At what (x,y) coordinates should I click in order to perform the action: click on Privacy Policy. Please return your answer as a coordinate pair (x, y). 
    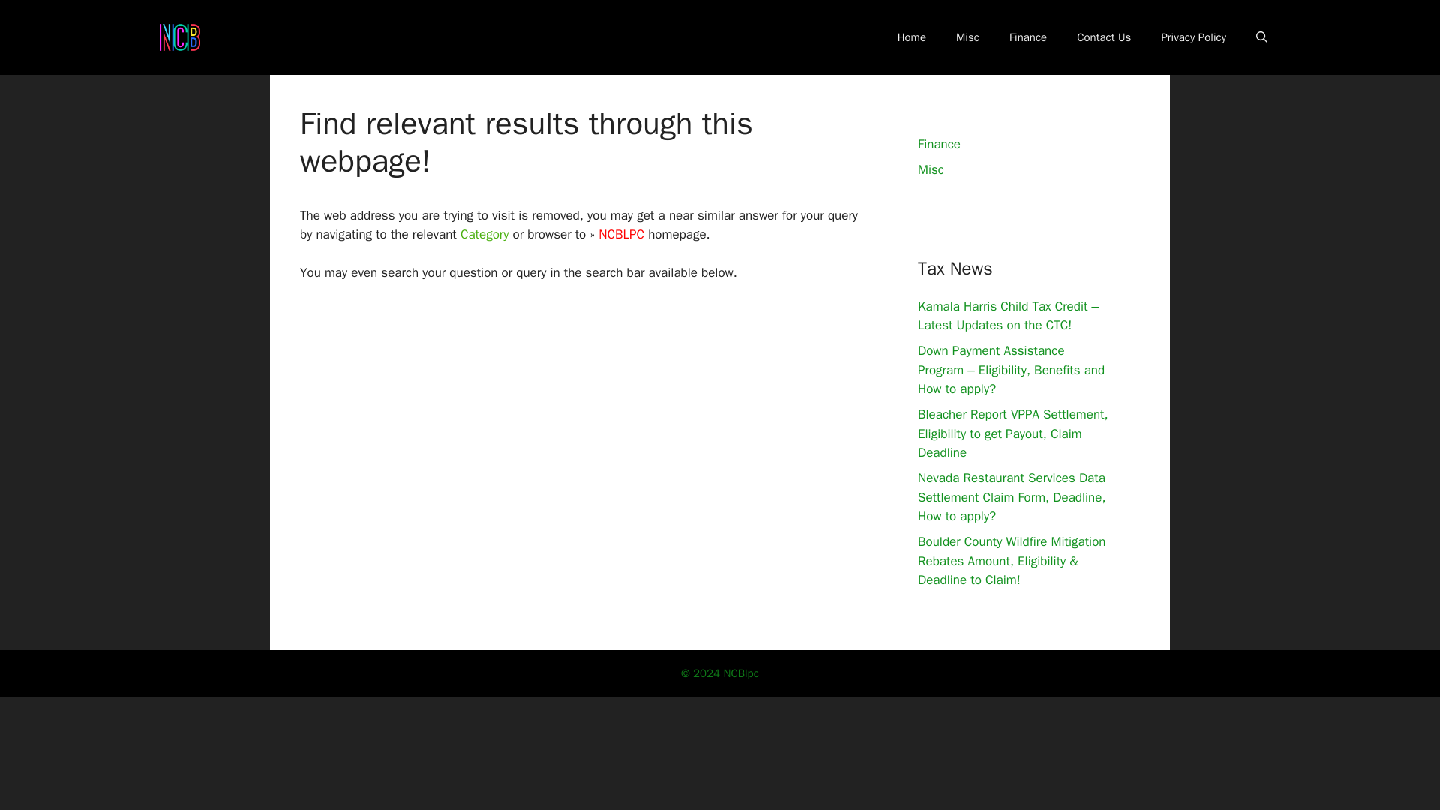
    Looking at the image, I should click on (1194, 37).